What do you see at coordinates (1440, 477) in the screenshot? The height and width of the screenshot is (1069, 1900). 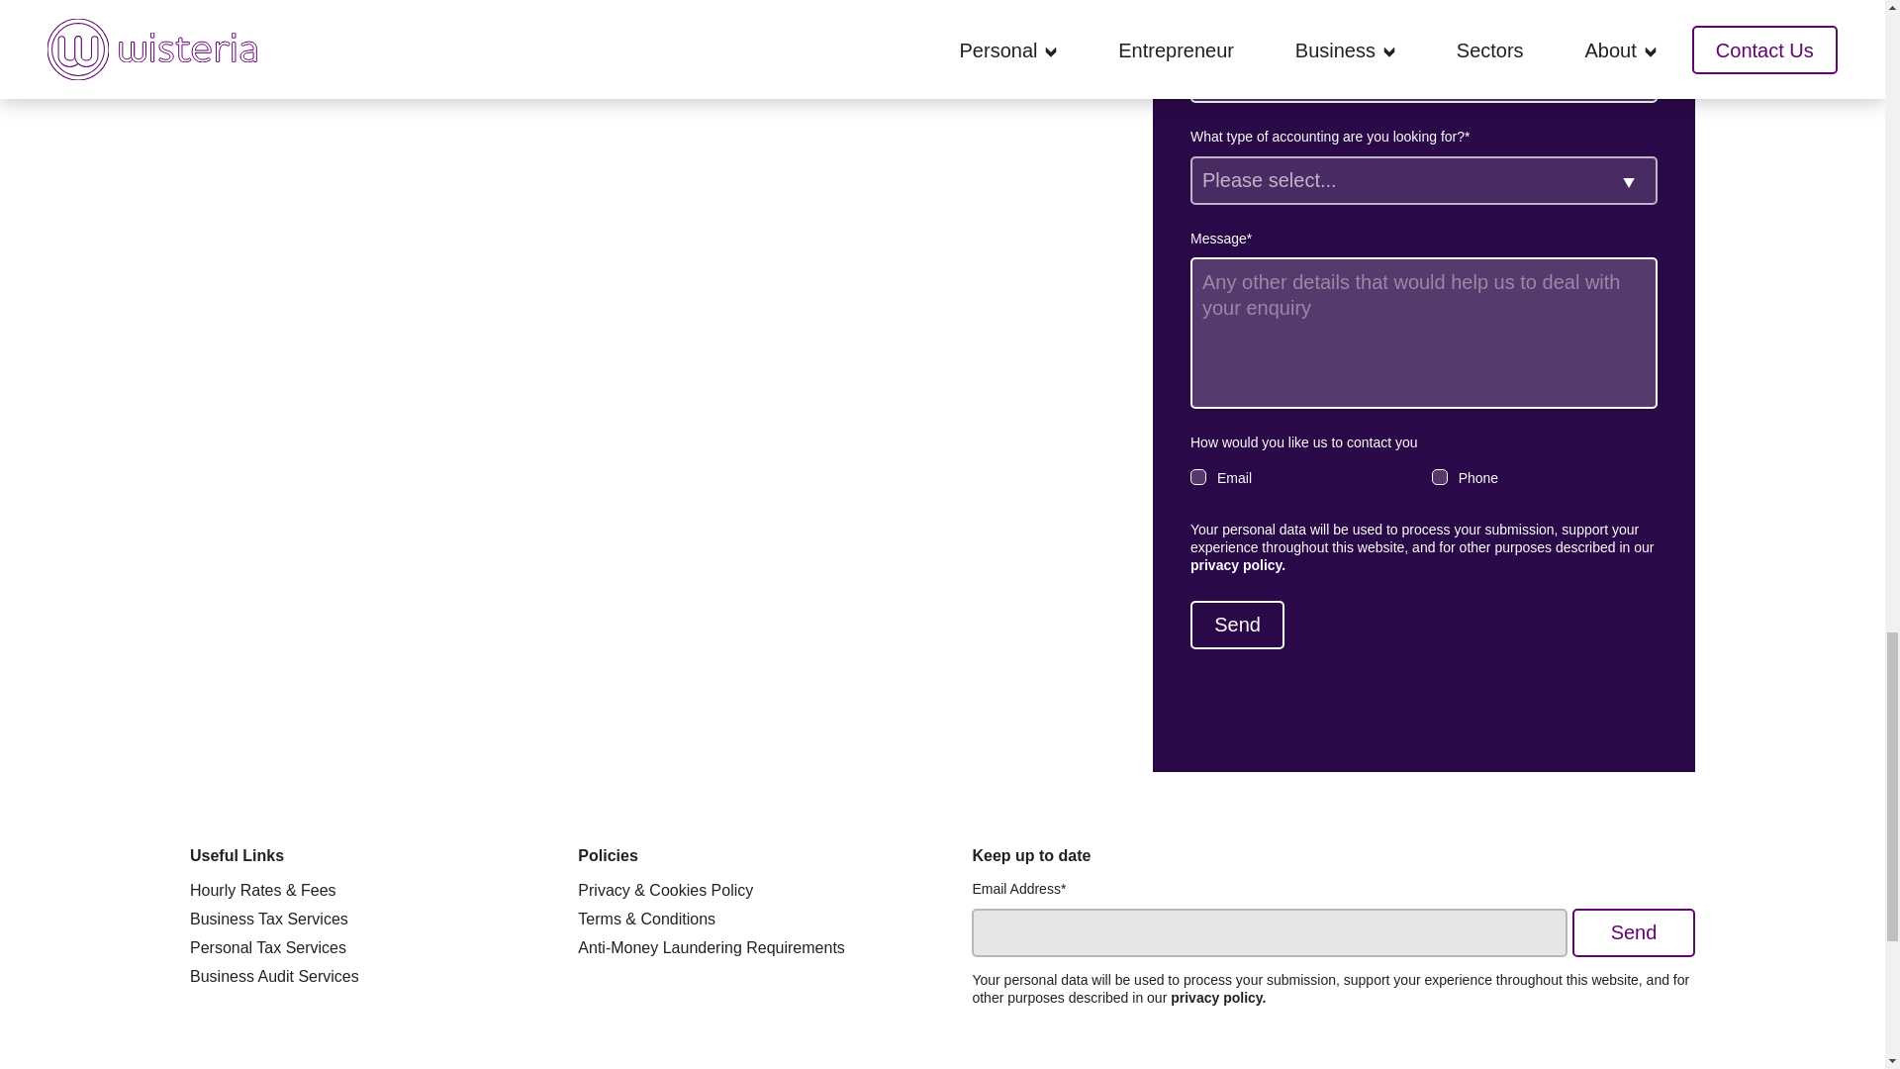 I see `phone` at bounding box center [1440, 477].